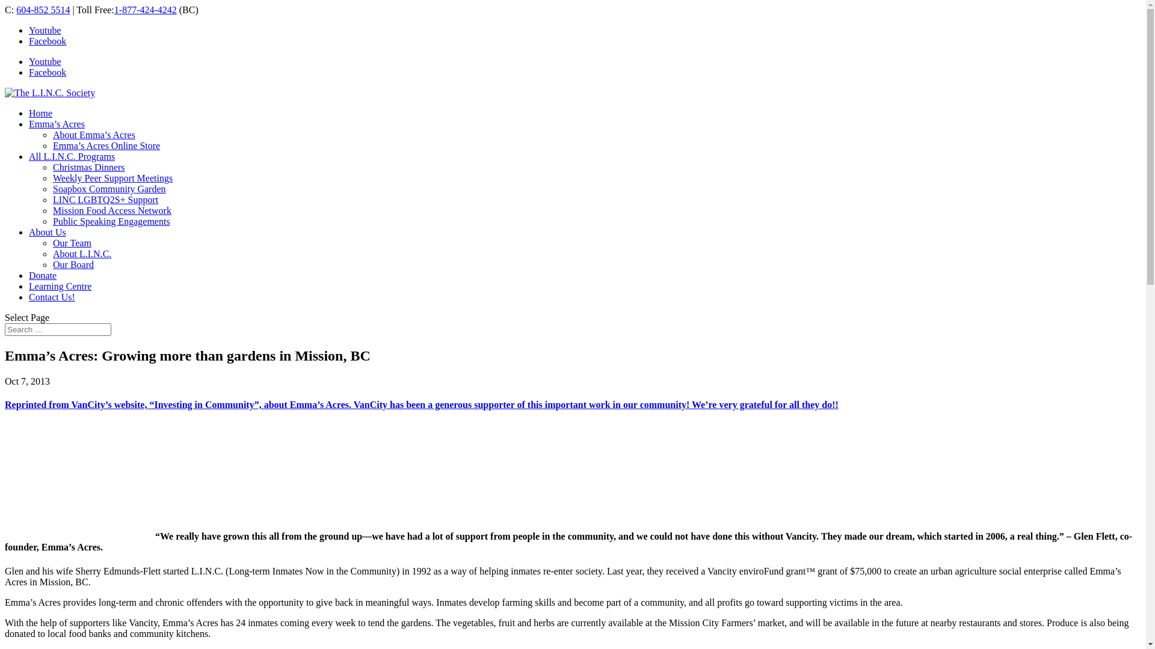  I want to click on Youtube, so click(45, 61).